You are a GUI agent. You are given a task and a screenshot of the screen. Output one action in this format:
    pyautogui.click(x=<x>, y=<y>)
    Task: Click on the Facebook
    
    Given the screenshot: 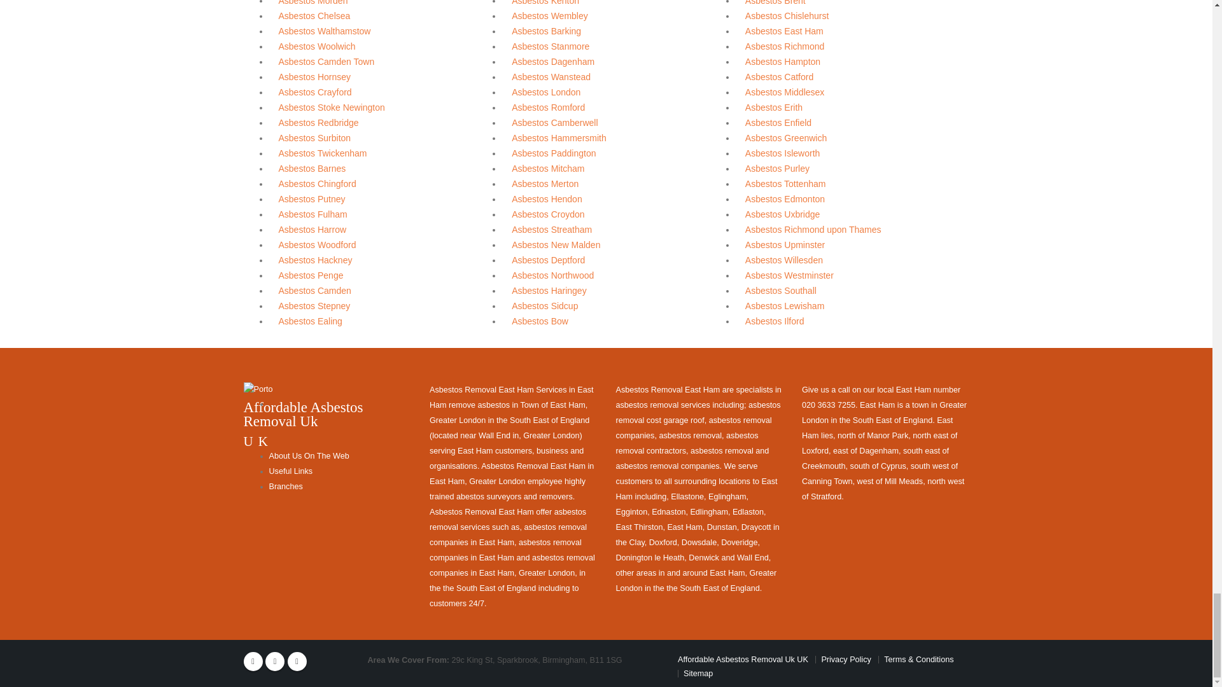 What is the action you would take?
    pyautogui.click(x=253, y=662)
    